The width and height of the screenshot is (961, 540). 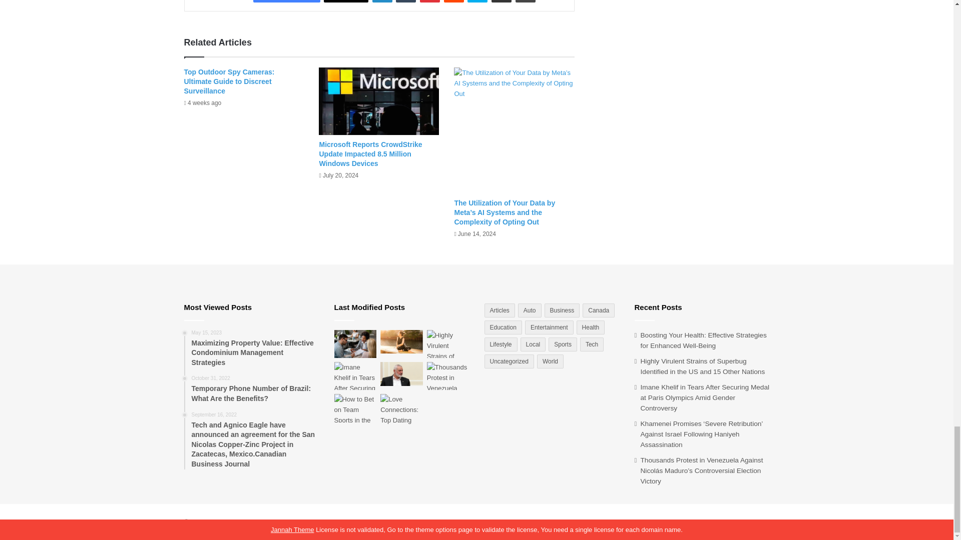 I want to click on Pinterest, so click(x=430, y=1).